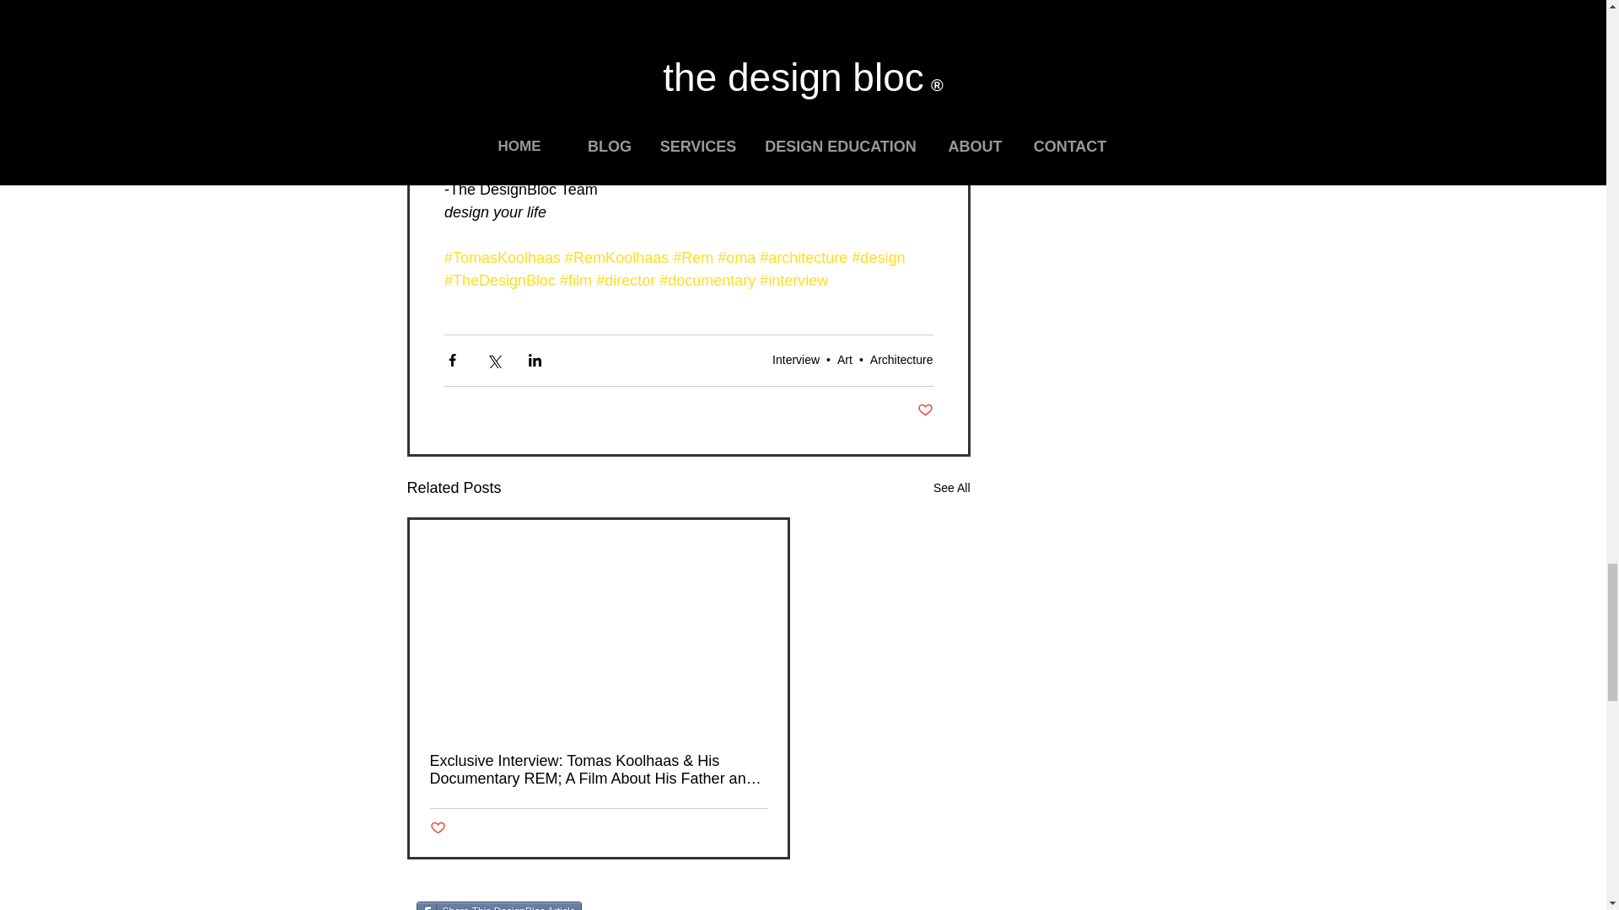 The height and width of the screenshot is (910, 1619). What do you see at coordinates (951, 488) in the screenshot?
I see `See All` at bounding box center [951, 488].